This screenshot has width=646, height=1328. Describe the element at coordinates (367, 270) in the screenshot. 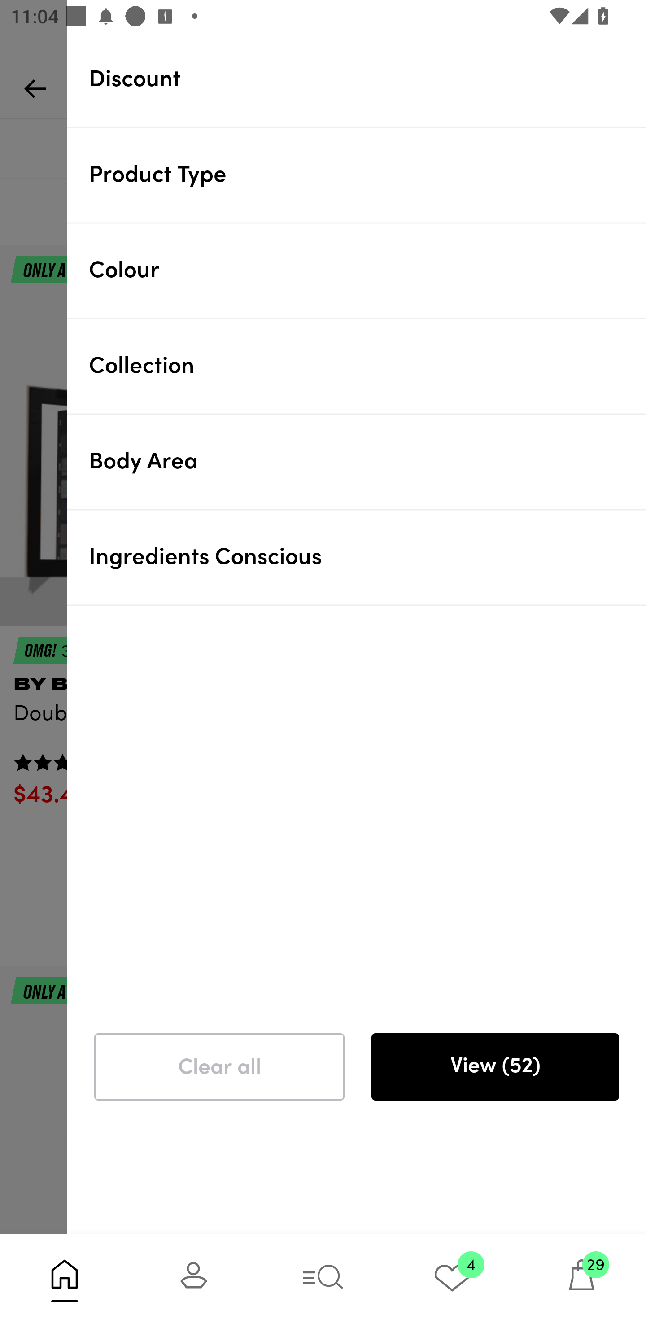

I see `Colour` at that location.